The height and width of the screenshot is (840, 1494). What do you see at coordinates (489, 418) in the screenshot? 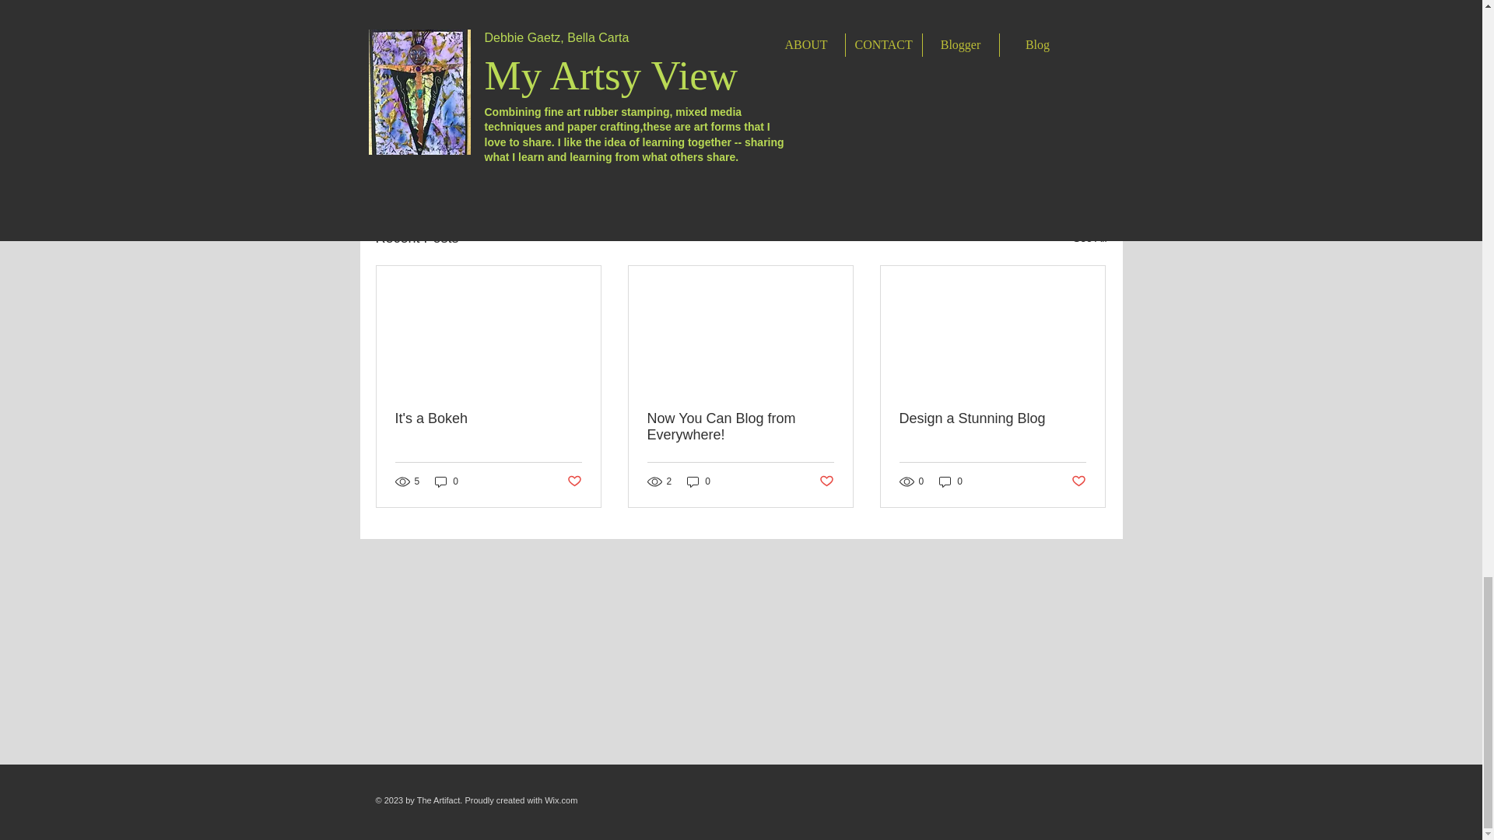
I see `It's a Bokeh` at bounding box center [489, 418].